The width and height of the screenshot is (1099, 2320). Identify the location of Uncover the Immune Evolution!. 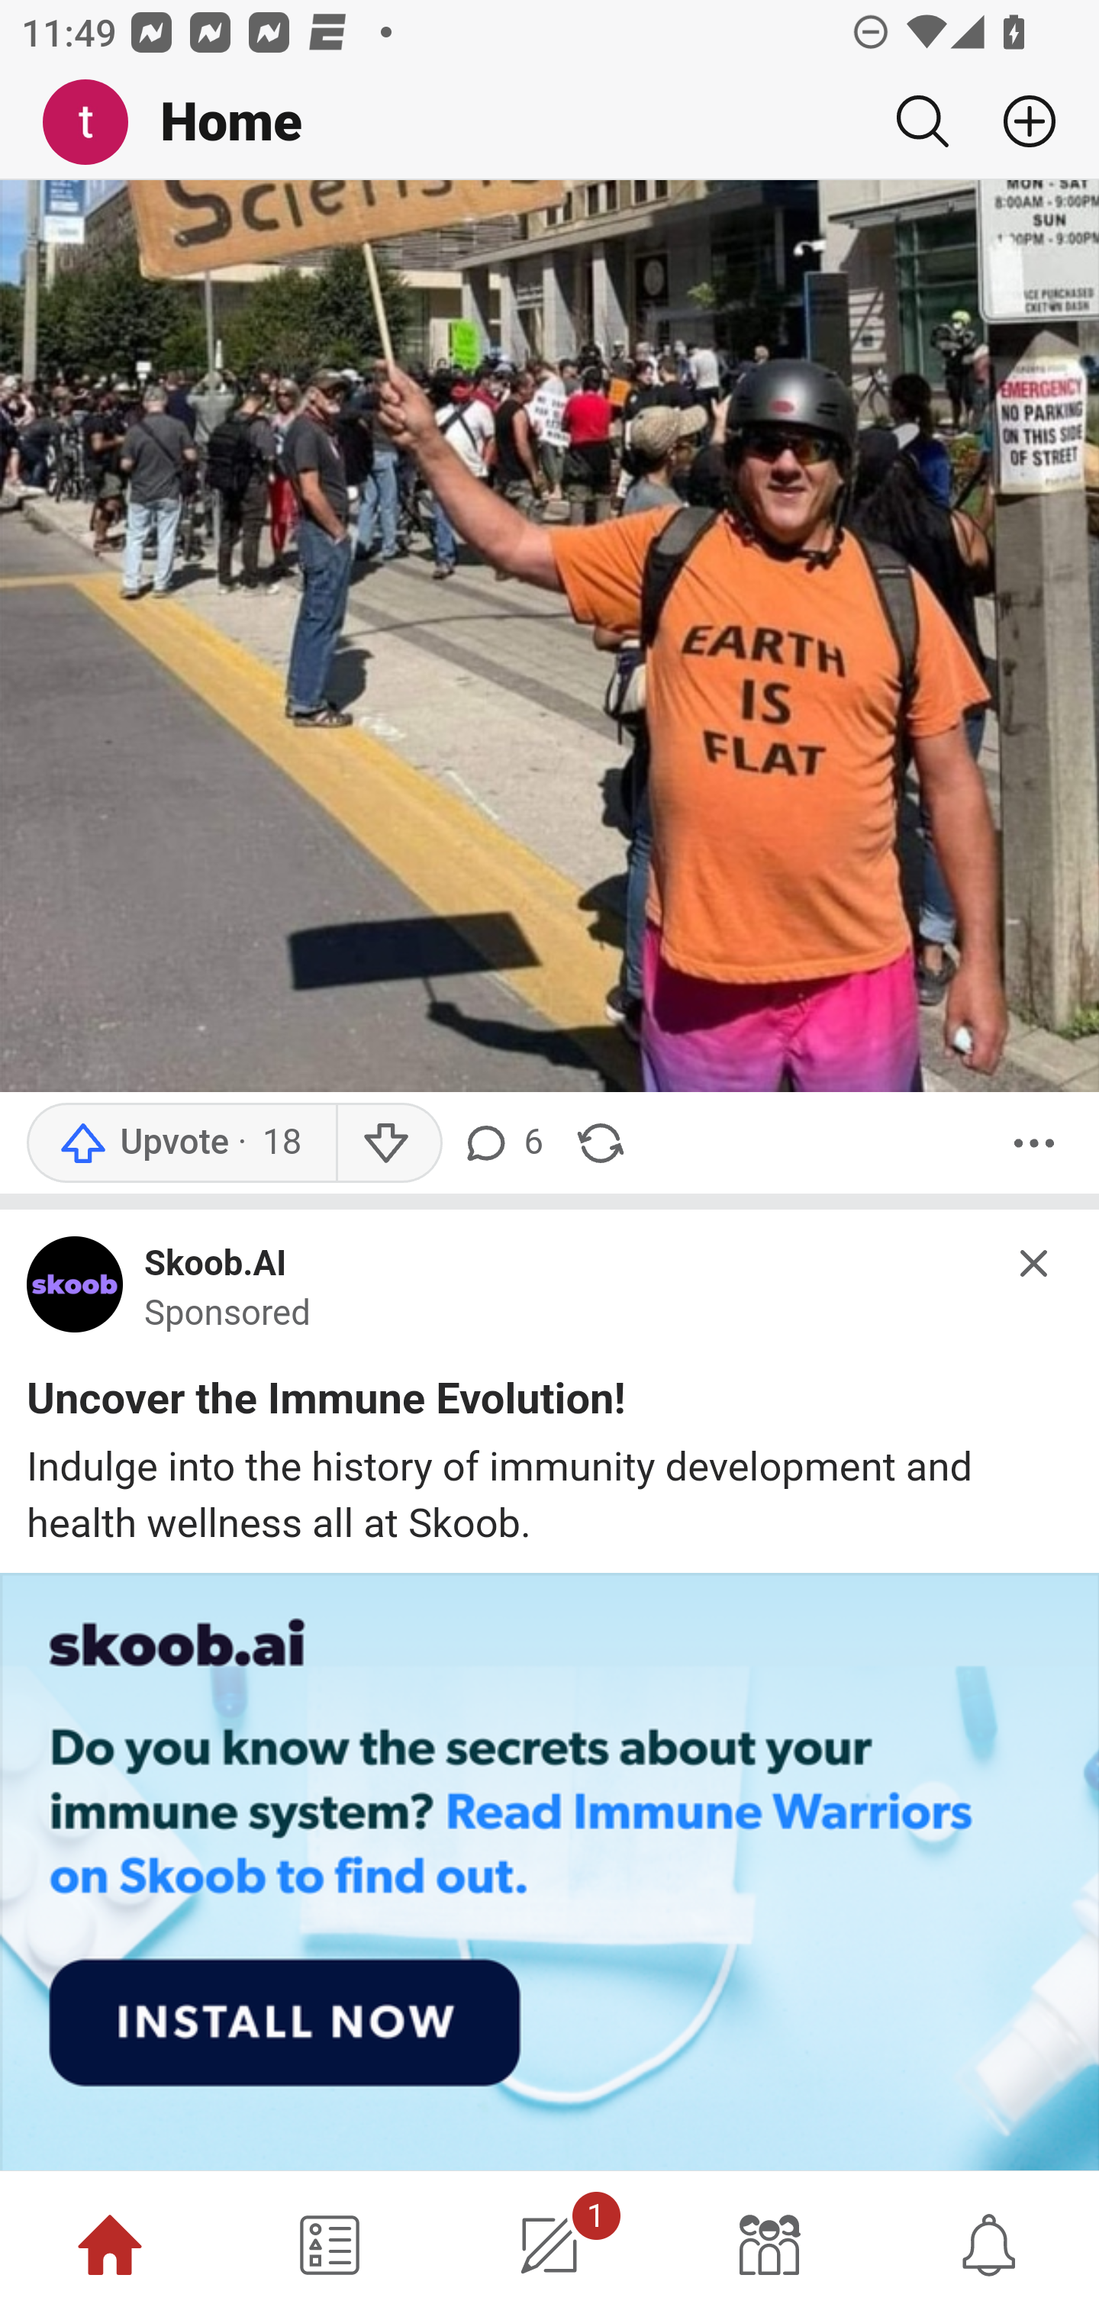
(327, 1404).